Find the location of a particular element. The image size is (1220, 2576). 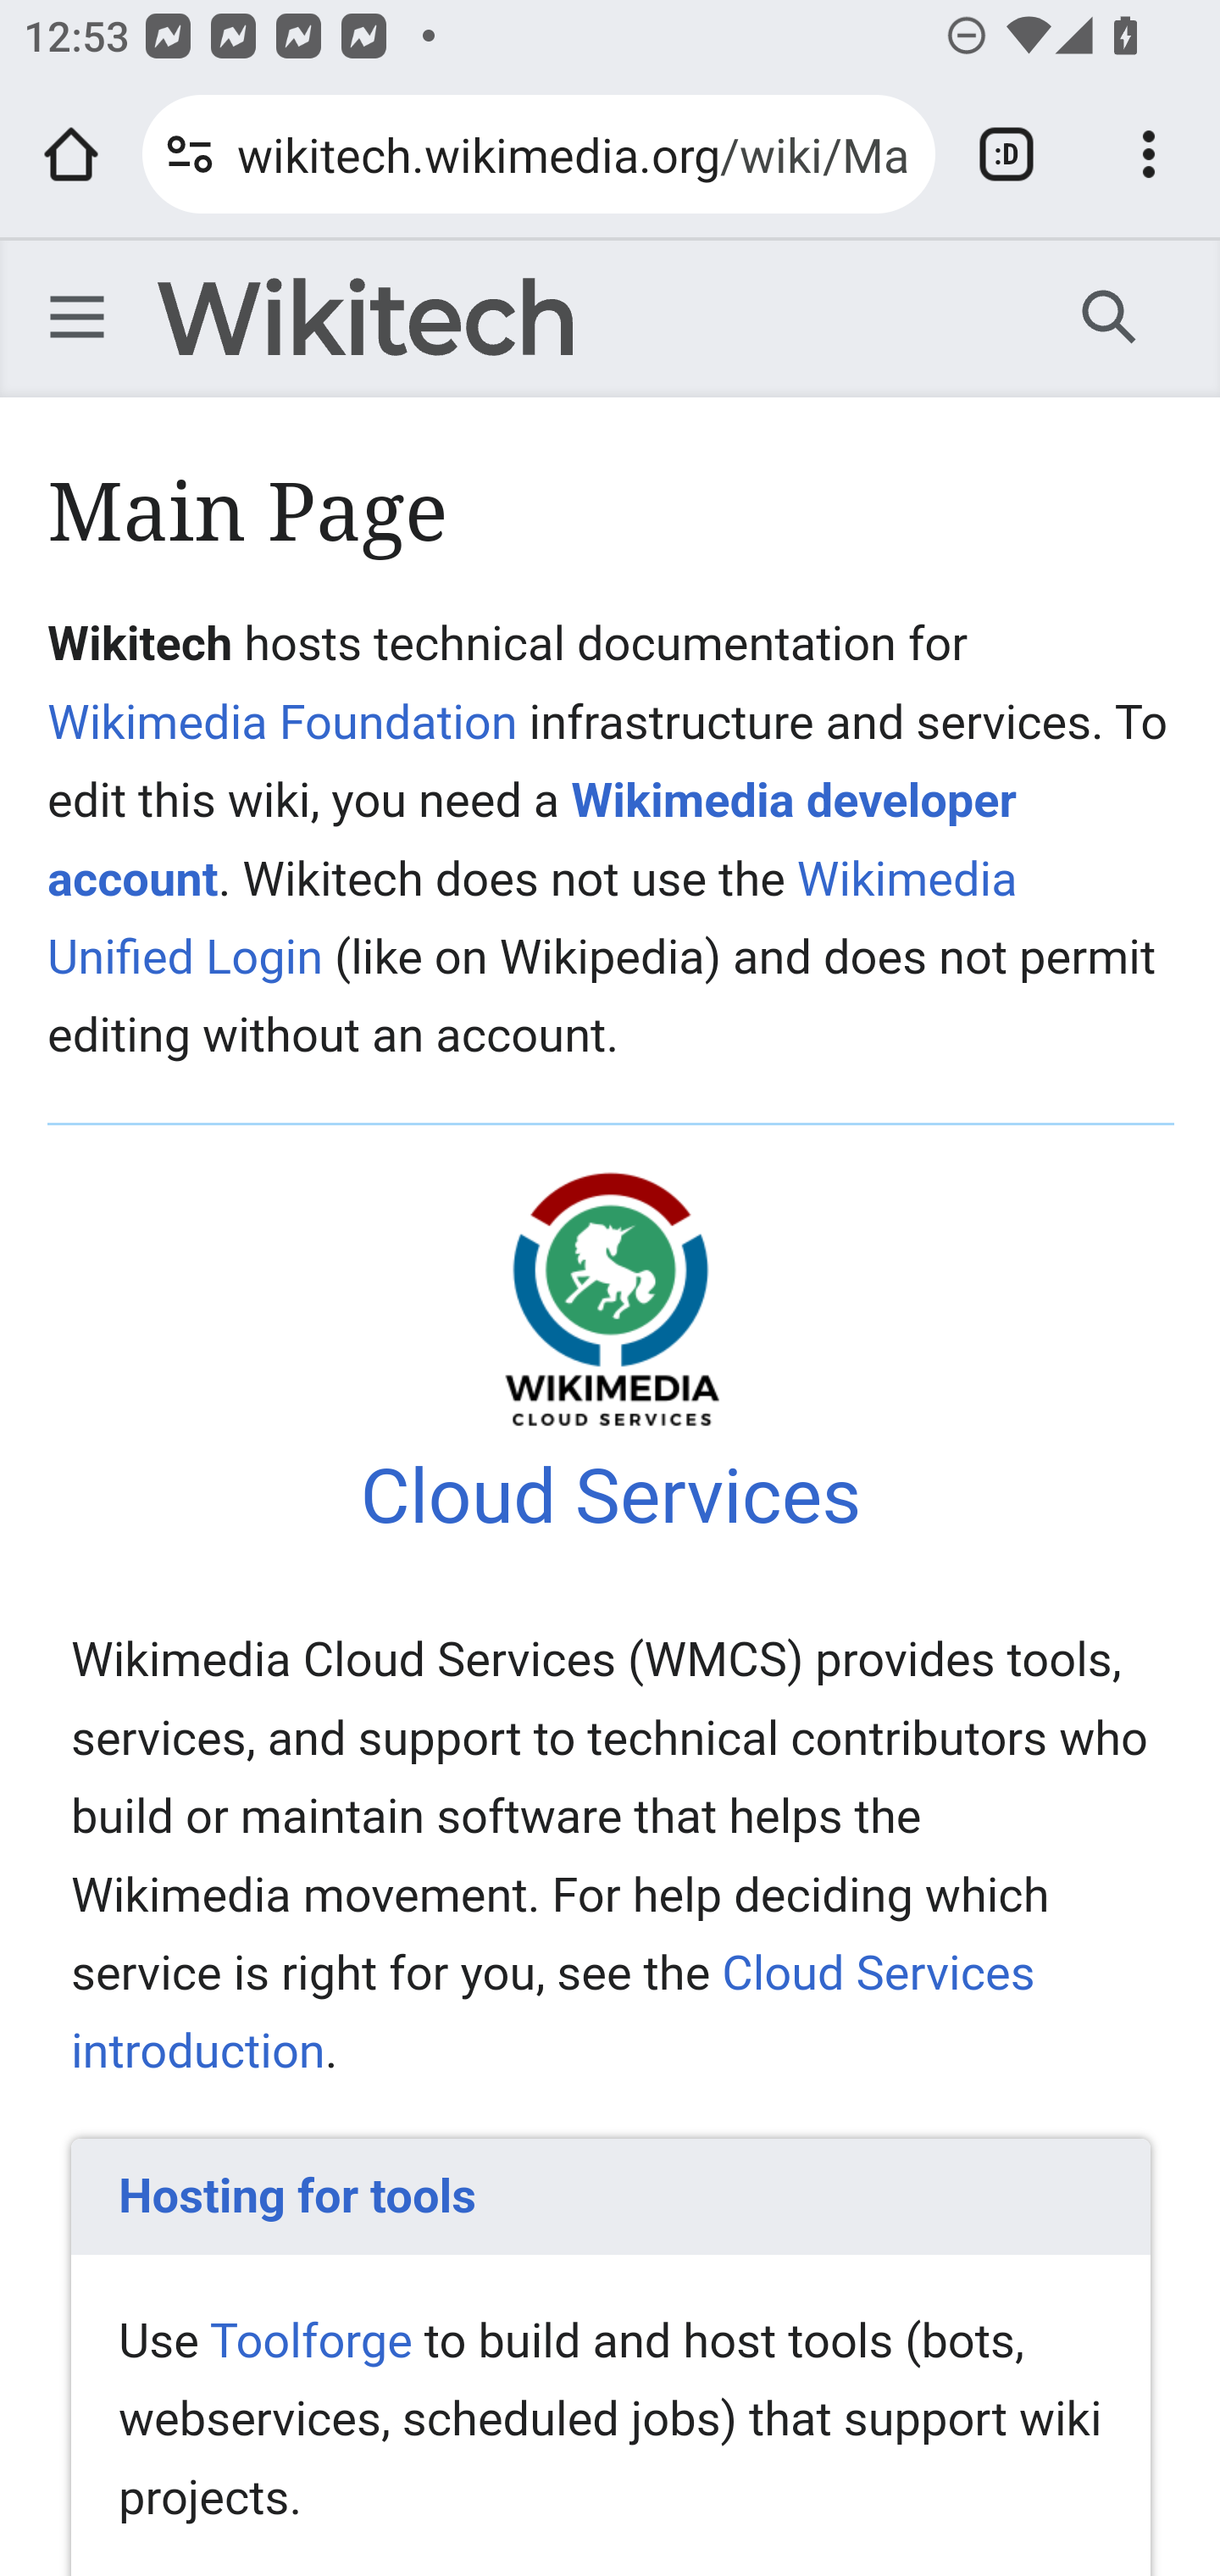

Hosting for tools is located at coordinates (612, 2196).